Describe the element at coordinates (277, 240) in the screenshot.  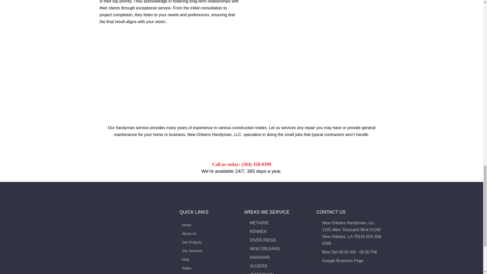
I see `RIVER RIDGE` at that location.